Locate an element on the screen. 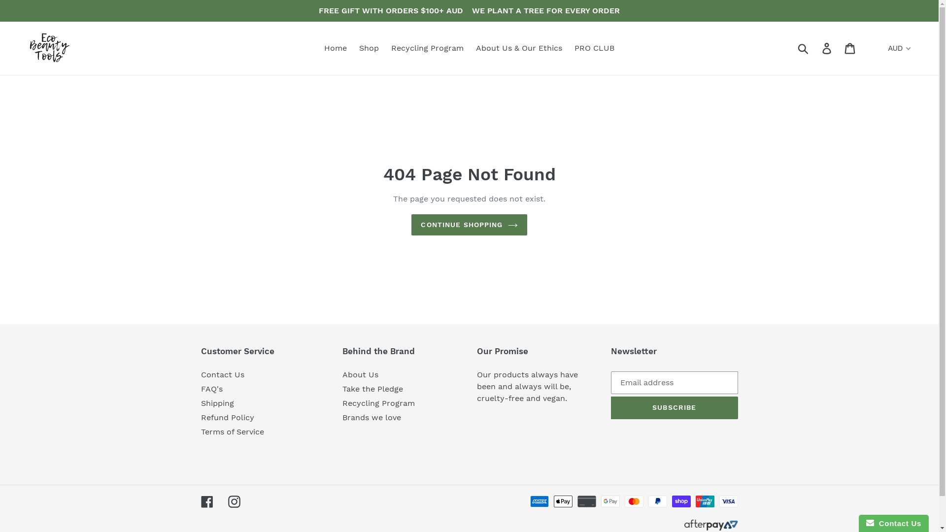  Shipping is located at coordinates (218, 403).